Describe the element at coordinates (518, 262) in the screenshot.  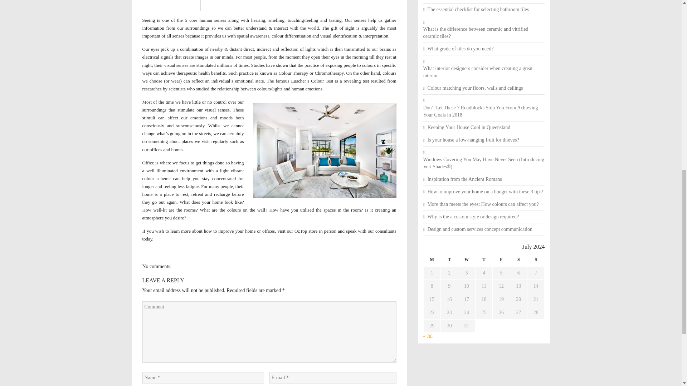
I see `Saturday` at that location.